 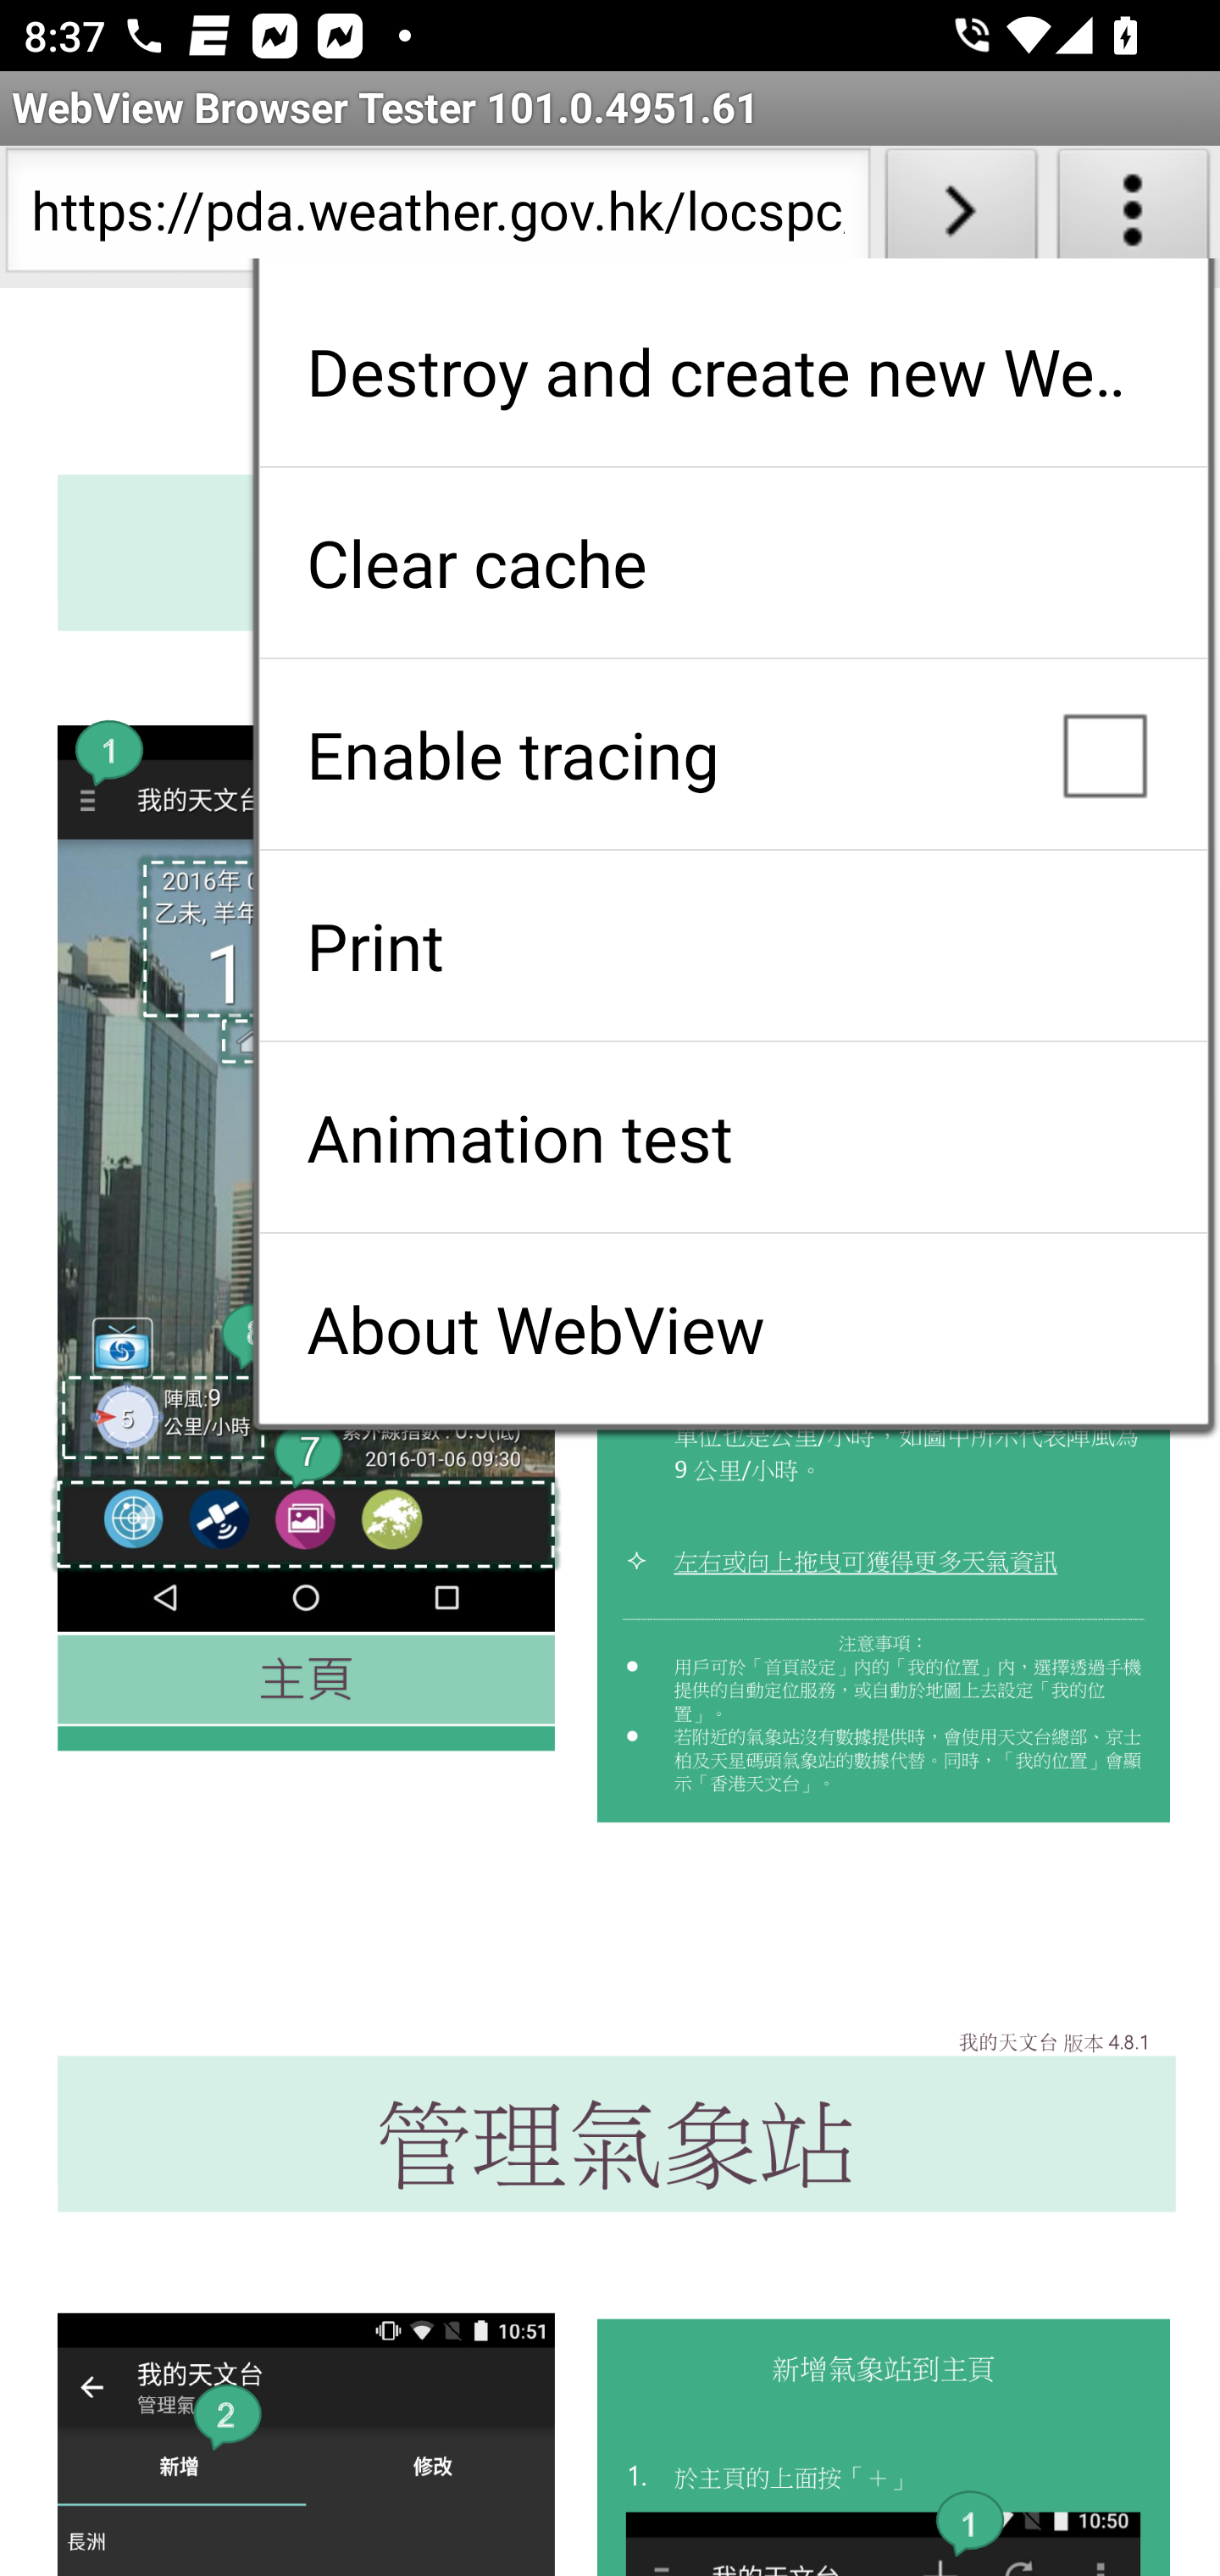 I want to click on Print, so click(x=733, y=946).